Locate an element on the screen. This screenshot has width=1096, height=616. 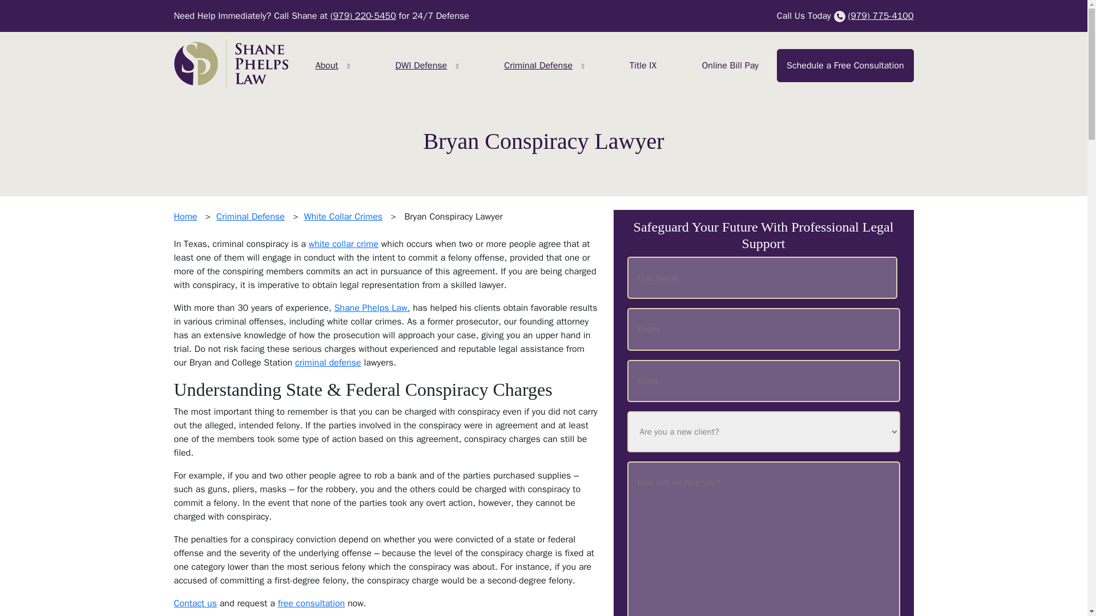
Criminal Defense is located at coordinates (538, 65).